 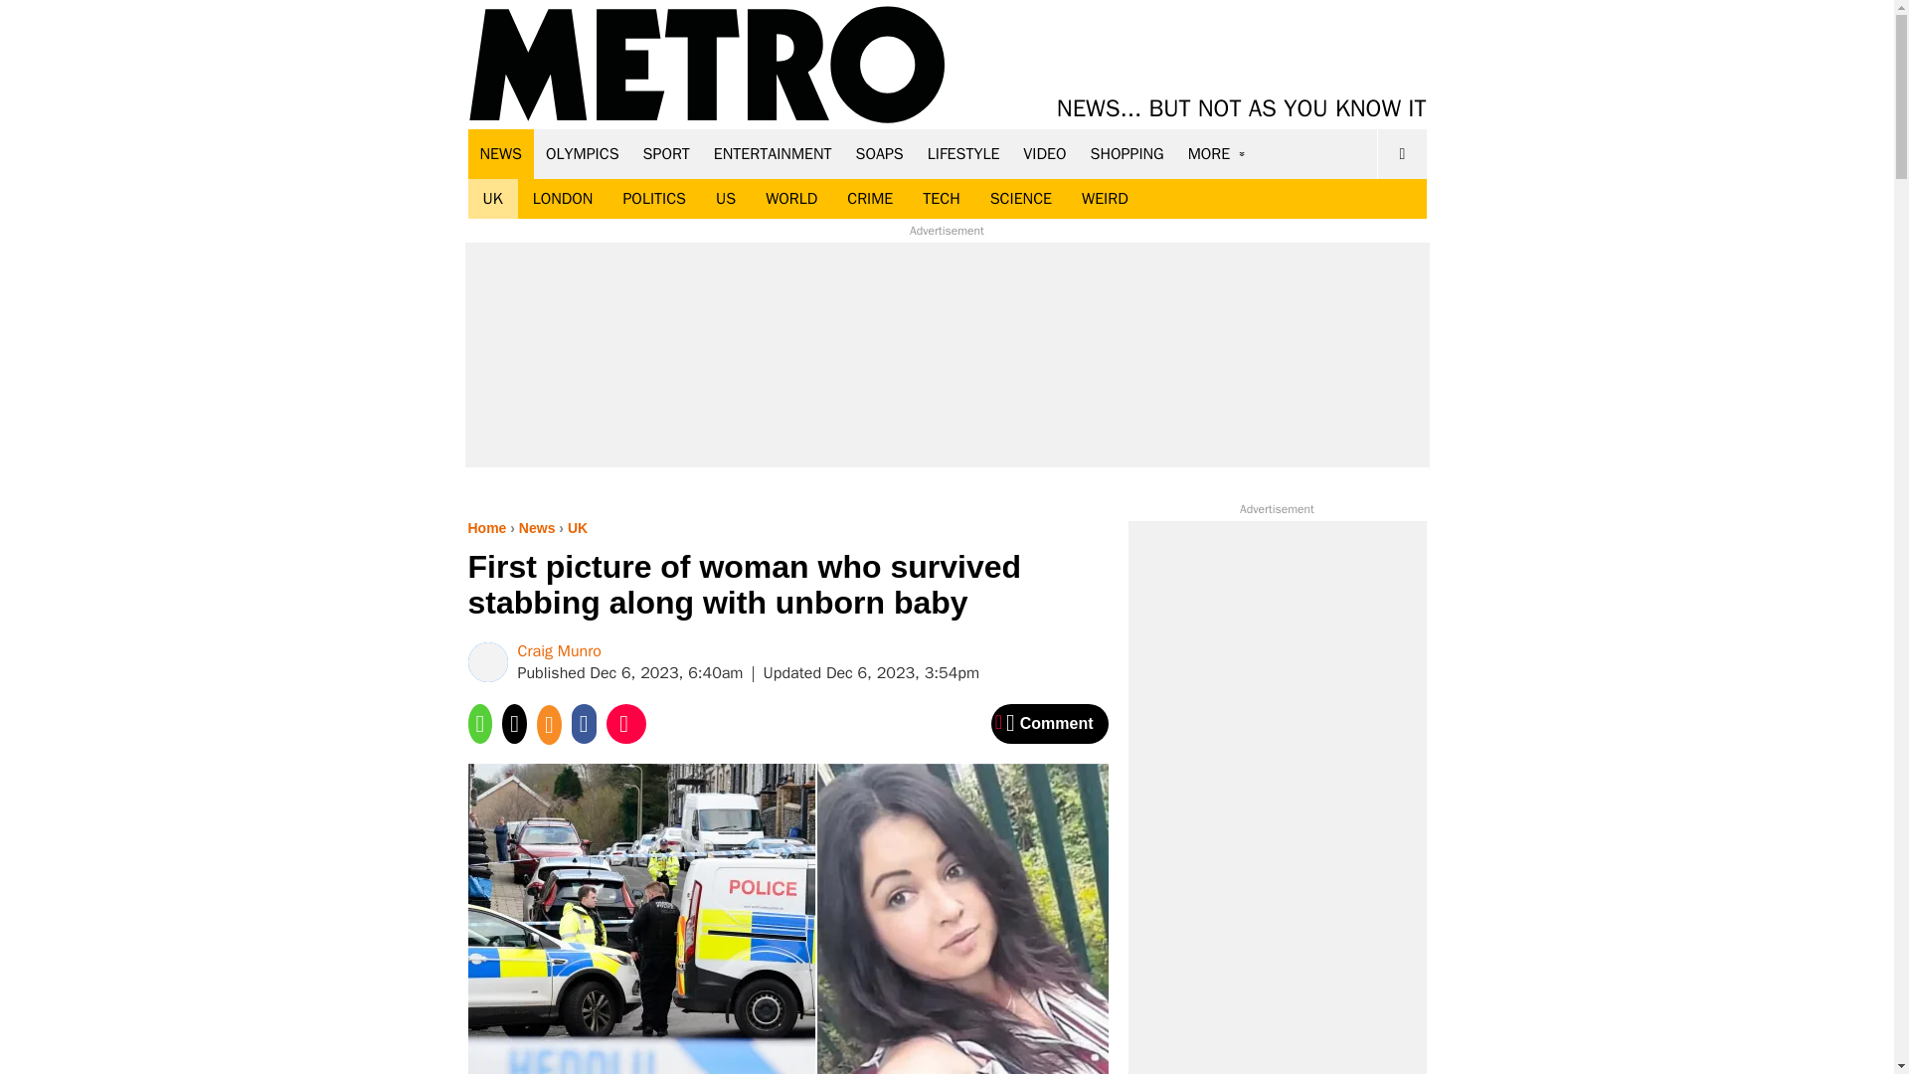 What do you see at coordinates (501, 153) in the screenshot?
I see `NEWS` at bounding box center [501, 153].